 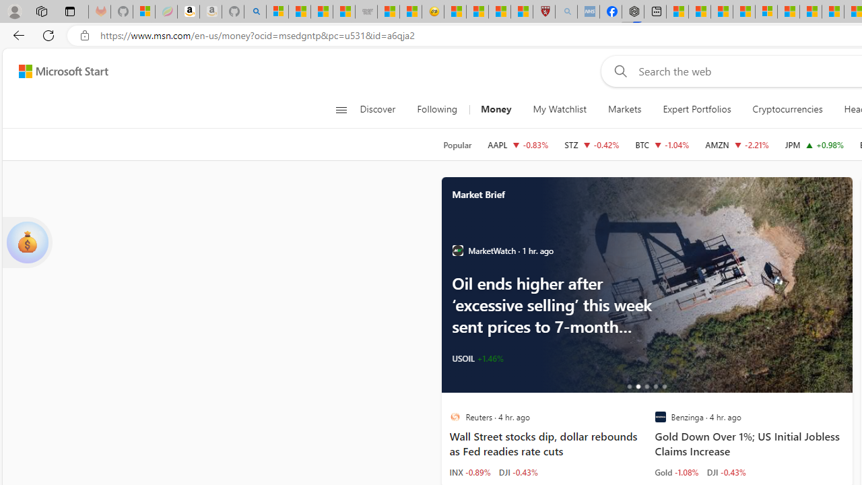 I want to click on Open navigation menu, so click(x=341, y=109).